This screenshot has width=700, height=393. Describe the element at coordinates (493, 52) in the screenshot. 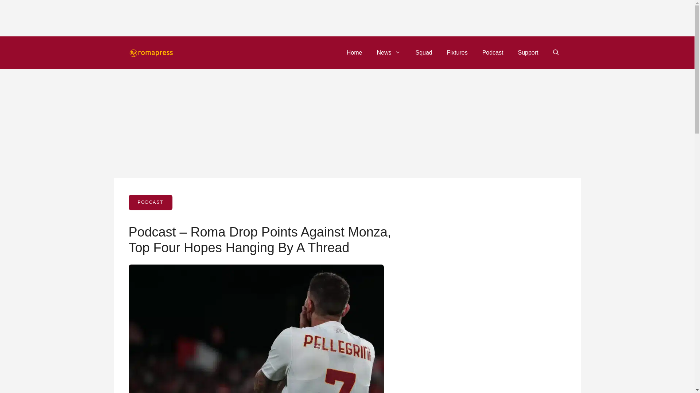

I see `Podcast` at that location.